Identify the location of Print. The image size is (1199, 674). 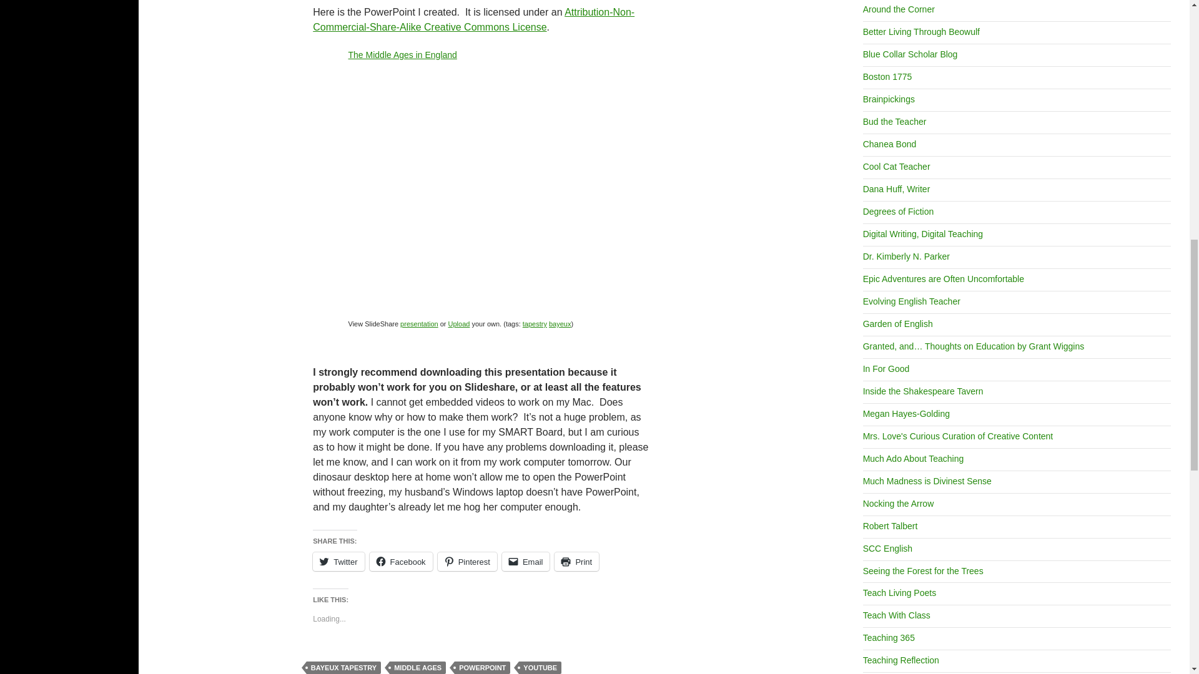
(576, 561).